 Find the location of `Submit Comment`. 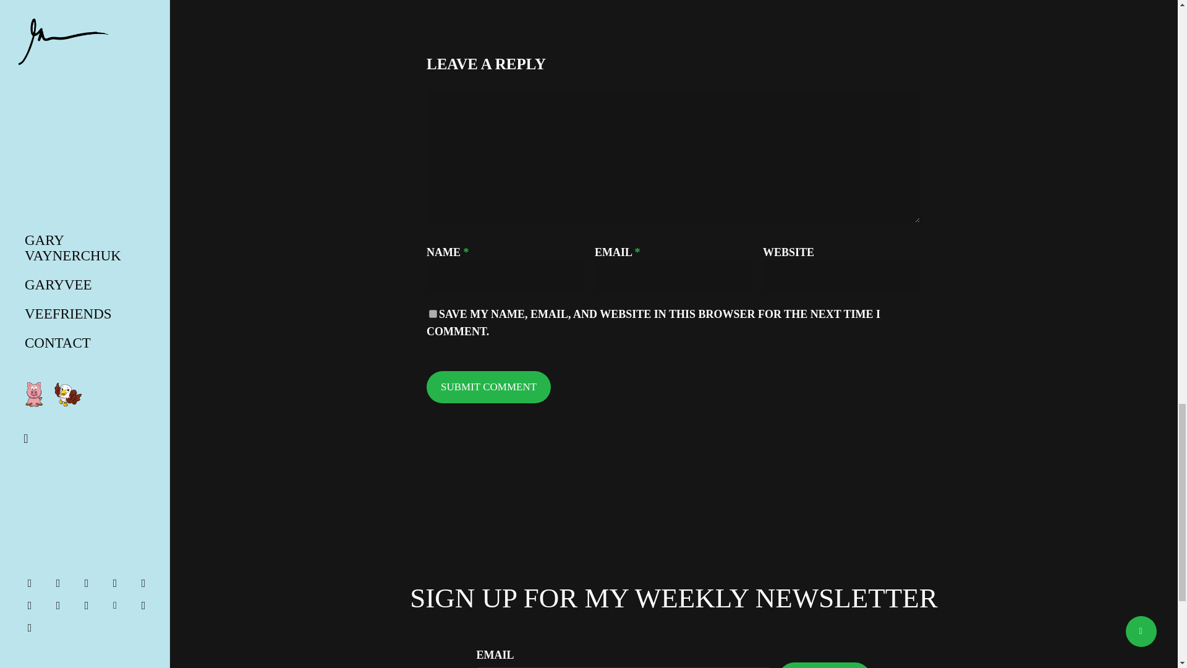

Submit Comment is located at coordinates (488, 387).